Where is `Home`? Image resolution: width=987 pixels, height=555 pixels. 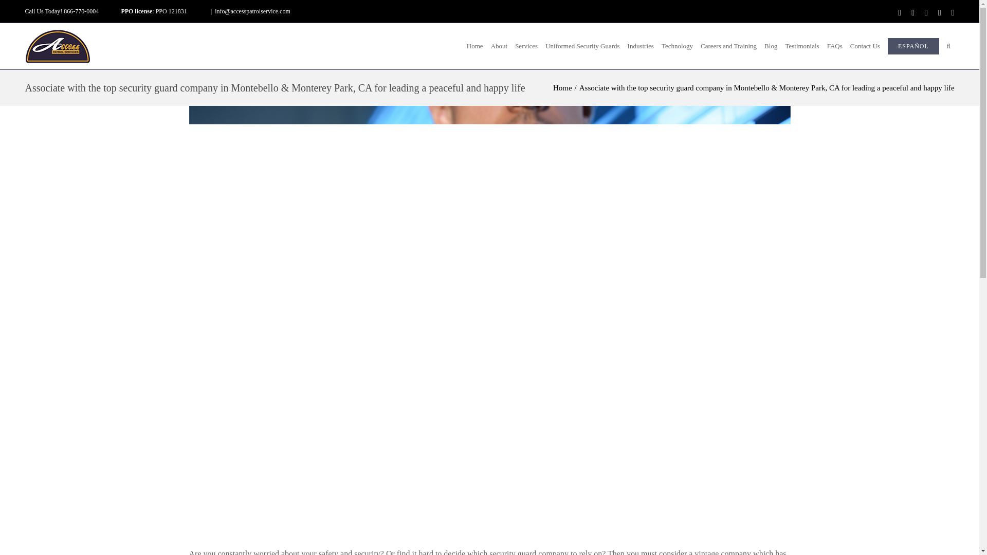
Home is located at coordinates (474, 46).